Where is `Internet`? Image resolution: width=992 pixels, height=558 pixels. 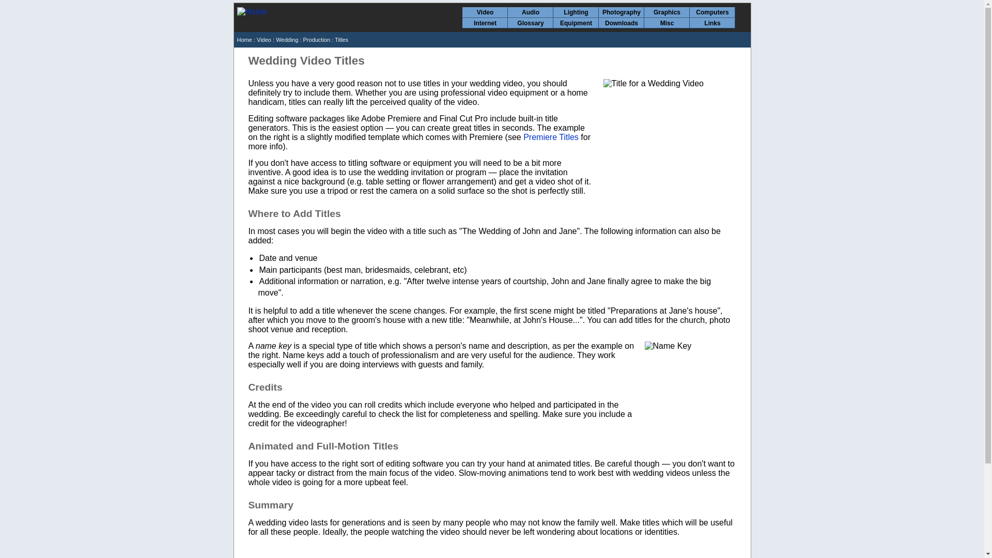 Internet is located at coordinates (485, 23).